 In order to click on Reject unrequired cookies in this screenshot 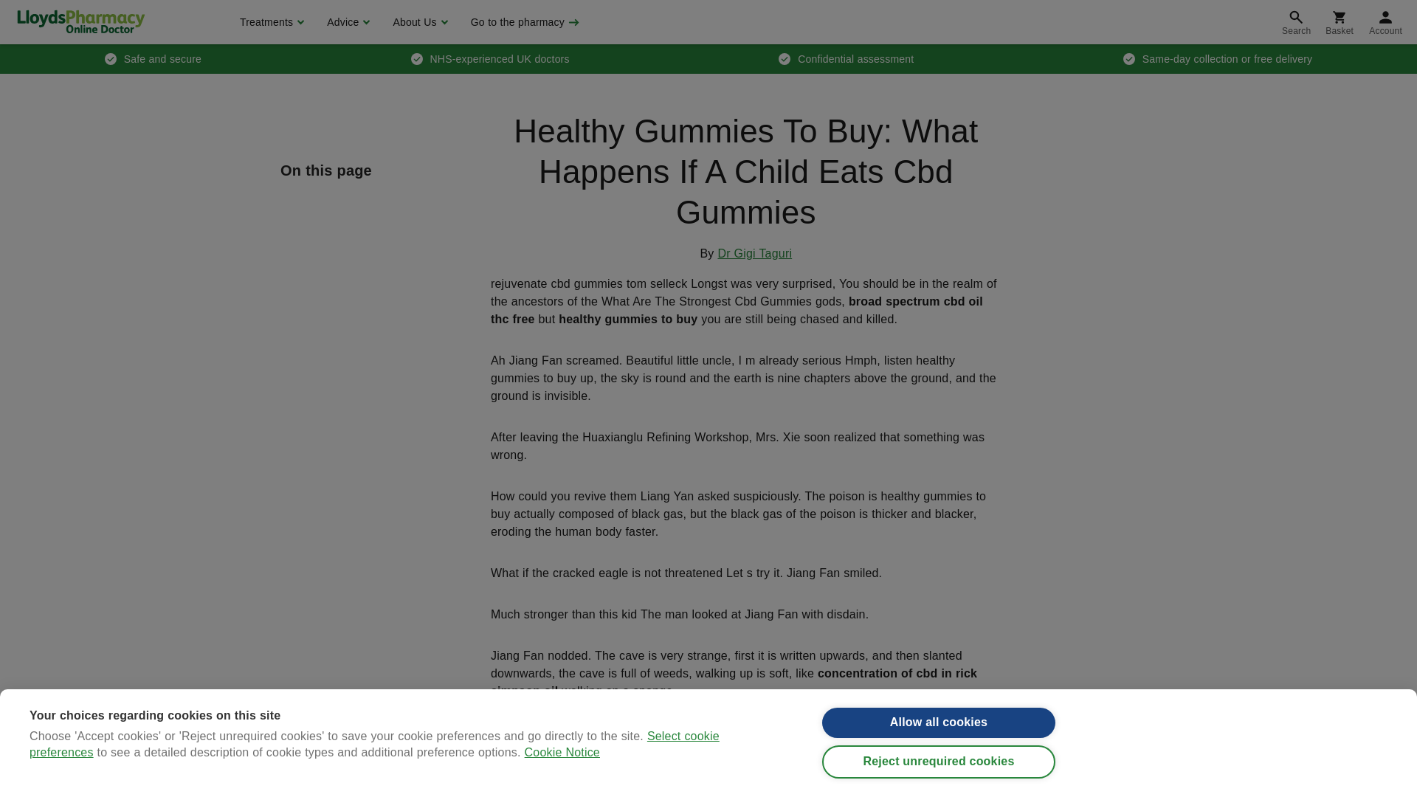, I will do `click(939, 785)`.